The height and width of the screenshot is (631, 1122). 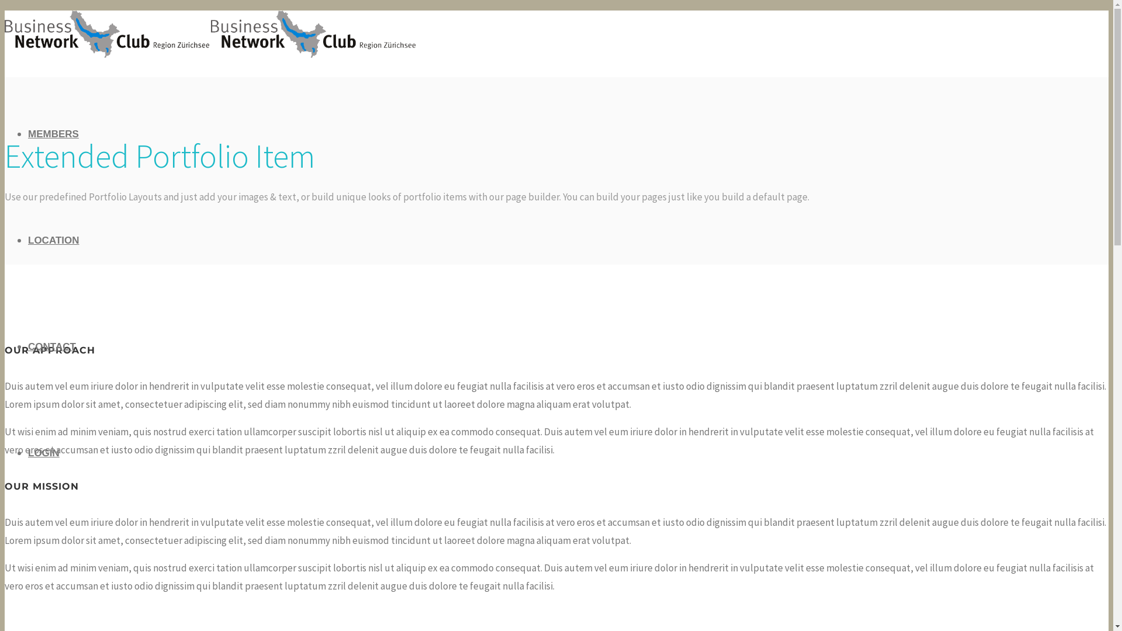 What do you see at coordinates (54, 134) in the screenshot?
I see `MEMBERS` at bounding box center [54, 134].